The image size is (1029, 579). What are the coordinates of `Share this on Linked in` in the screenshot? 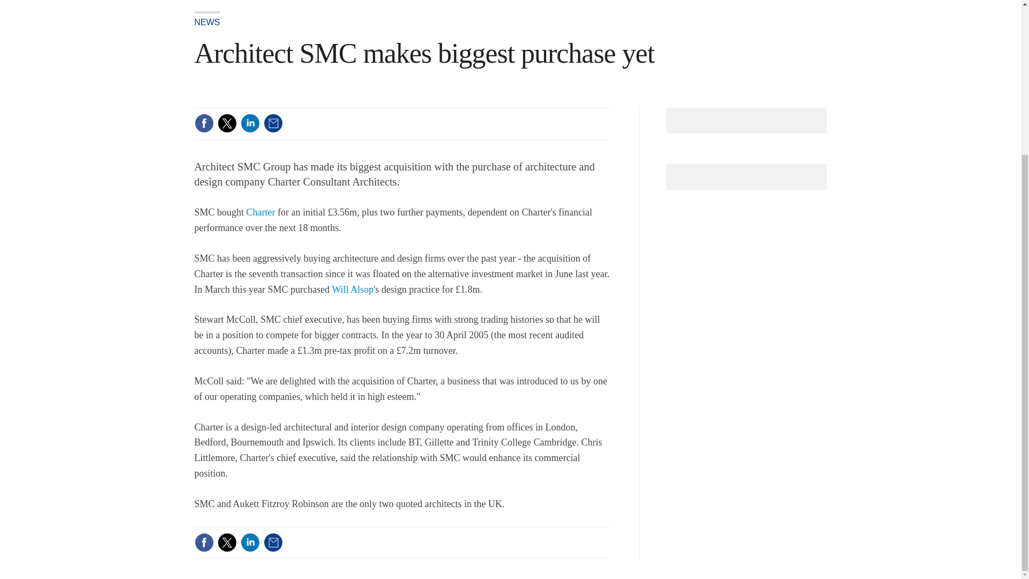 It's located at (249, 123).